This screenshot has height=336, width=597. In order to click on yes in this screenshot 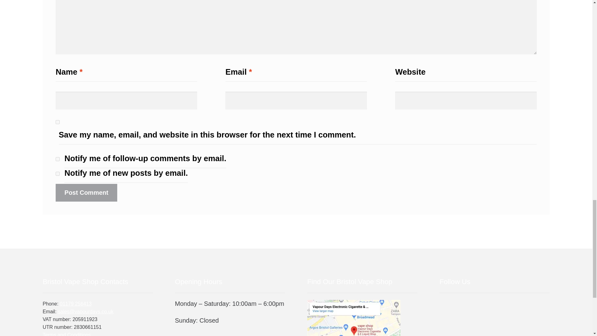, I will do `click(58, 122)`.